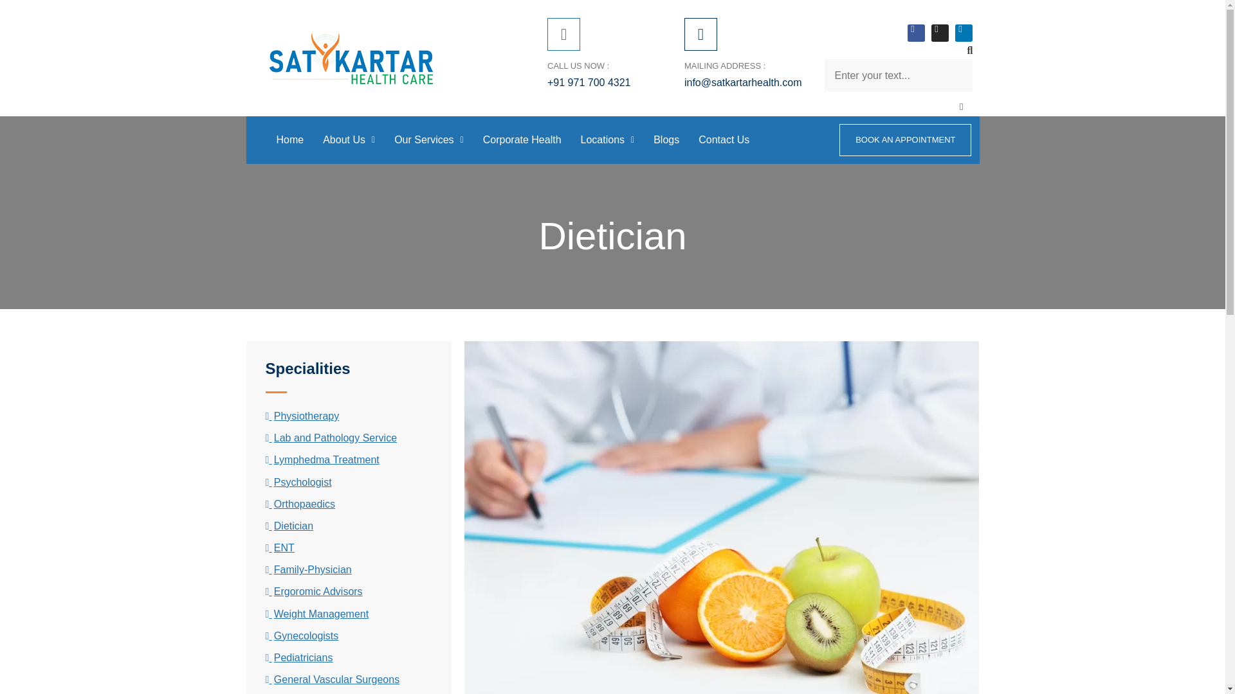 This screenshot has height=694, width=1235. What do you see at coordinates (522, 140) in the screenshot?
I see `Corporate Health` at bounding box center [522, 140].